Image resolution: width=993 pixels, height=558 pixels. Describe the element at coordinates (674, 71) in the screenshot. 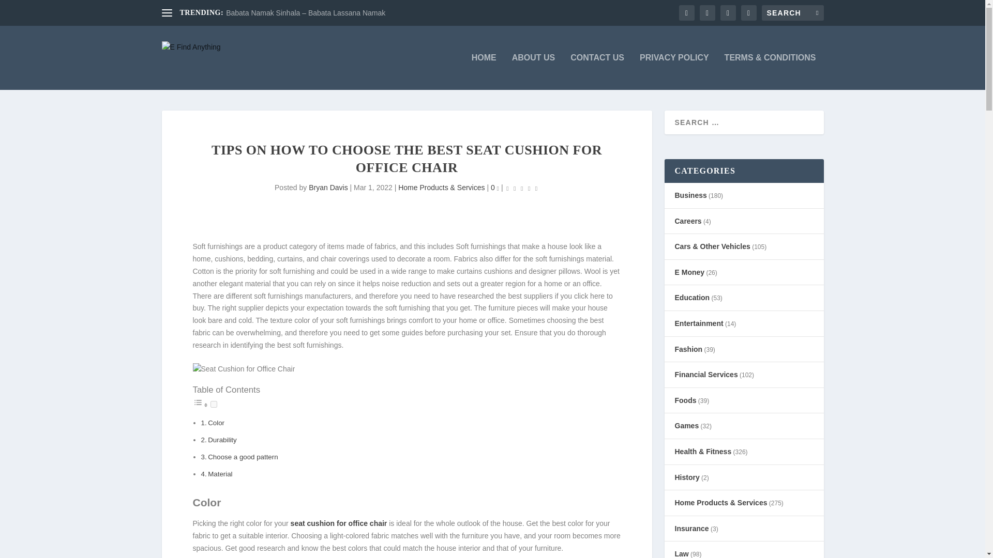

I see `PRIVACY POLICY` at that location.